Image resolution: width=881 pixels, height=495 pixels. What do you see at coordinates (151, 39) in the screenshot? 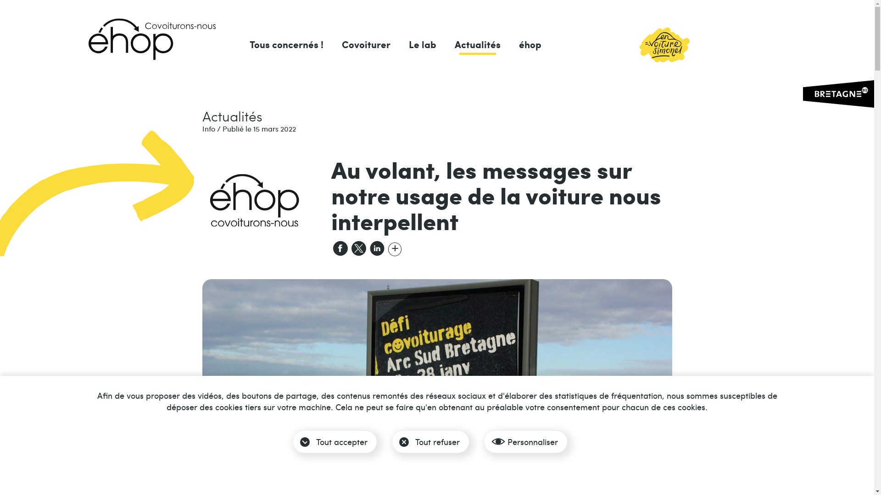
I see `Accueil` at bounding box center [151, 39].